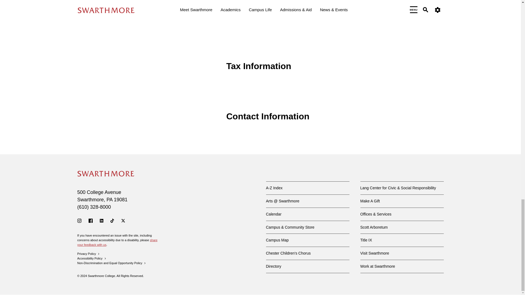 The image size is (525, 295). I want to click on Instagram, so click(79, 221).